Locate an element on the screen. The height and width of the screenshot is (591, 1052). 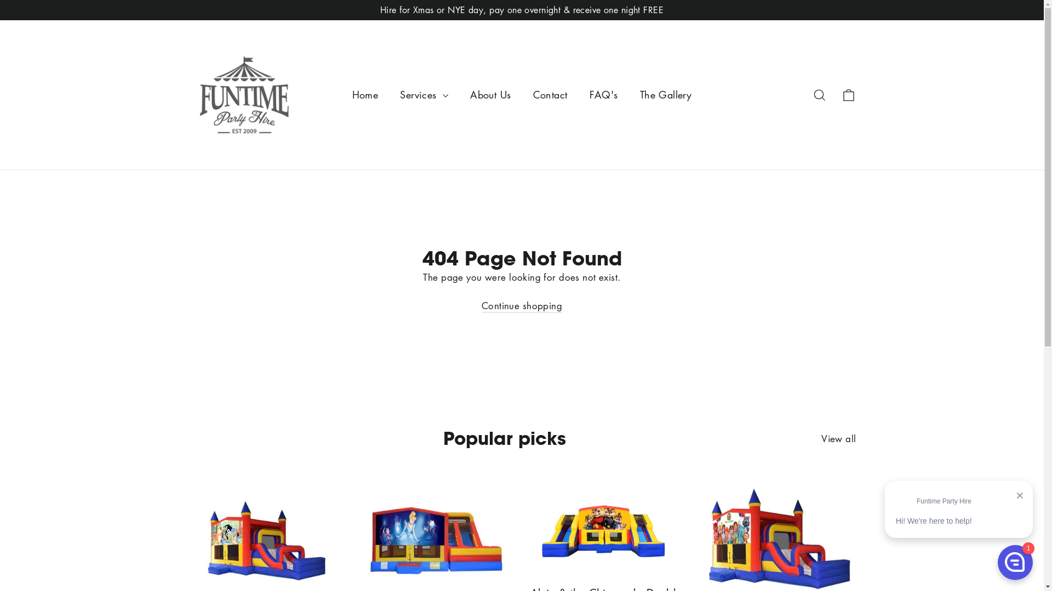
The Gallery is located at coordinates (666, 95).